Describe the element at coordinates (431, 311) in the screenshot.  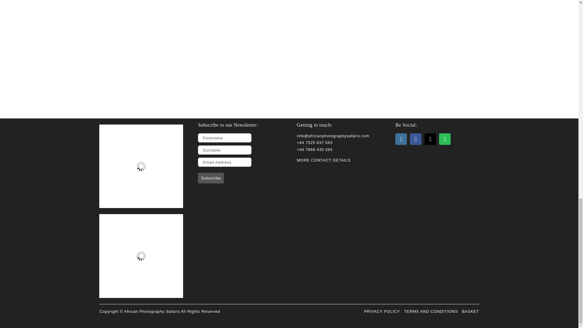
I see `TERMS AND CONDITIONS` at that location.